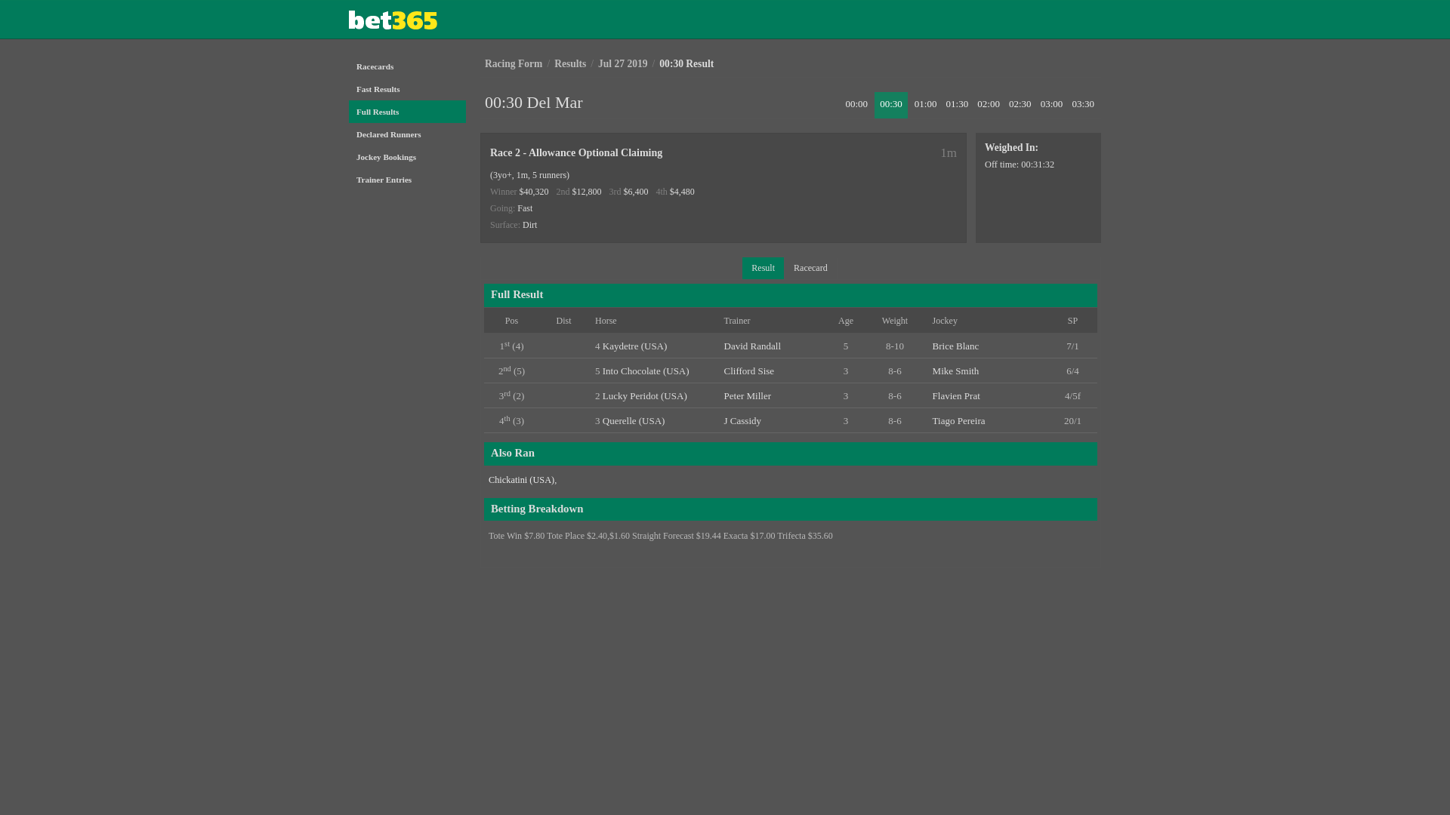 The image size is (1450, 815). Describe the element at coordinates (752, 346) in the screenshot. I see `David Randall` at that location.